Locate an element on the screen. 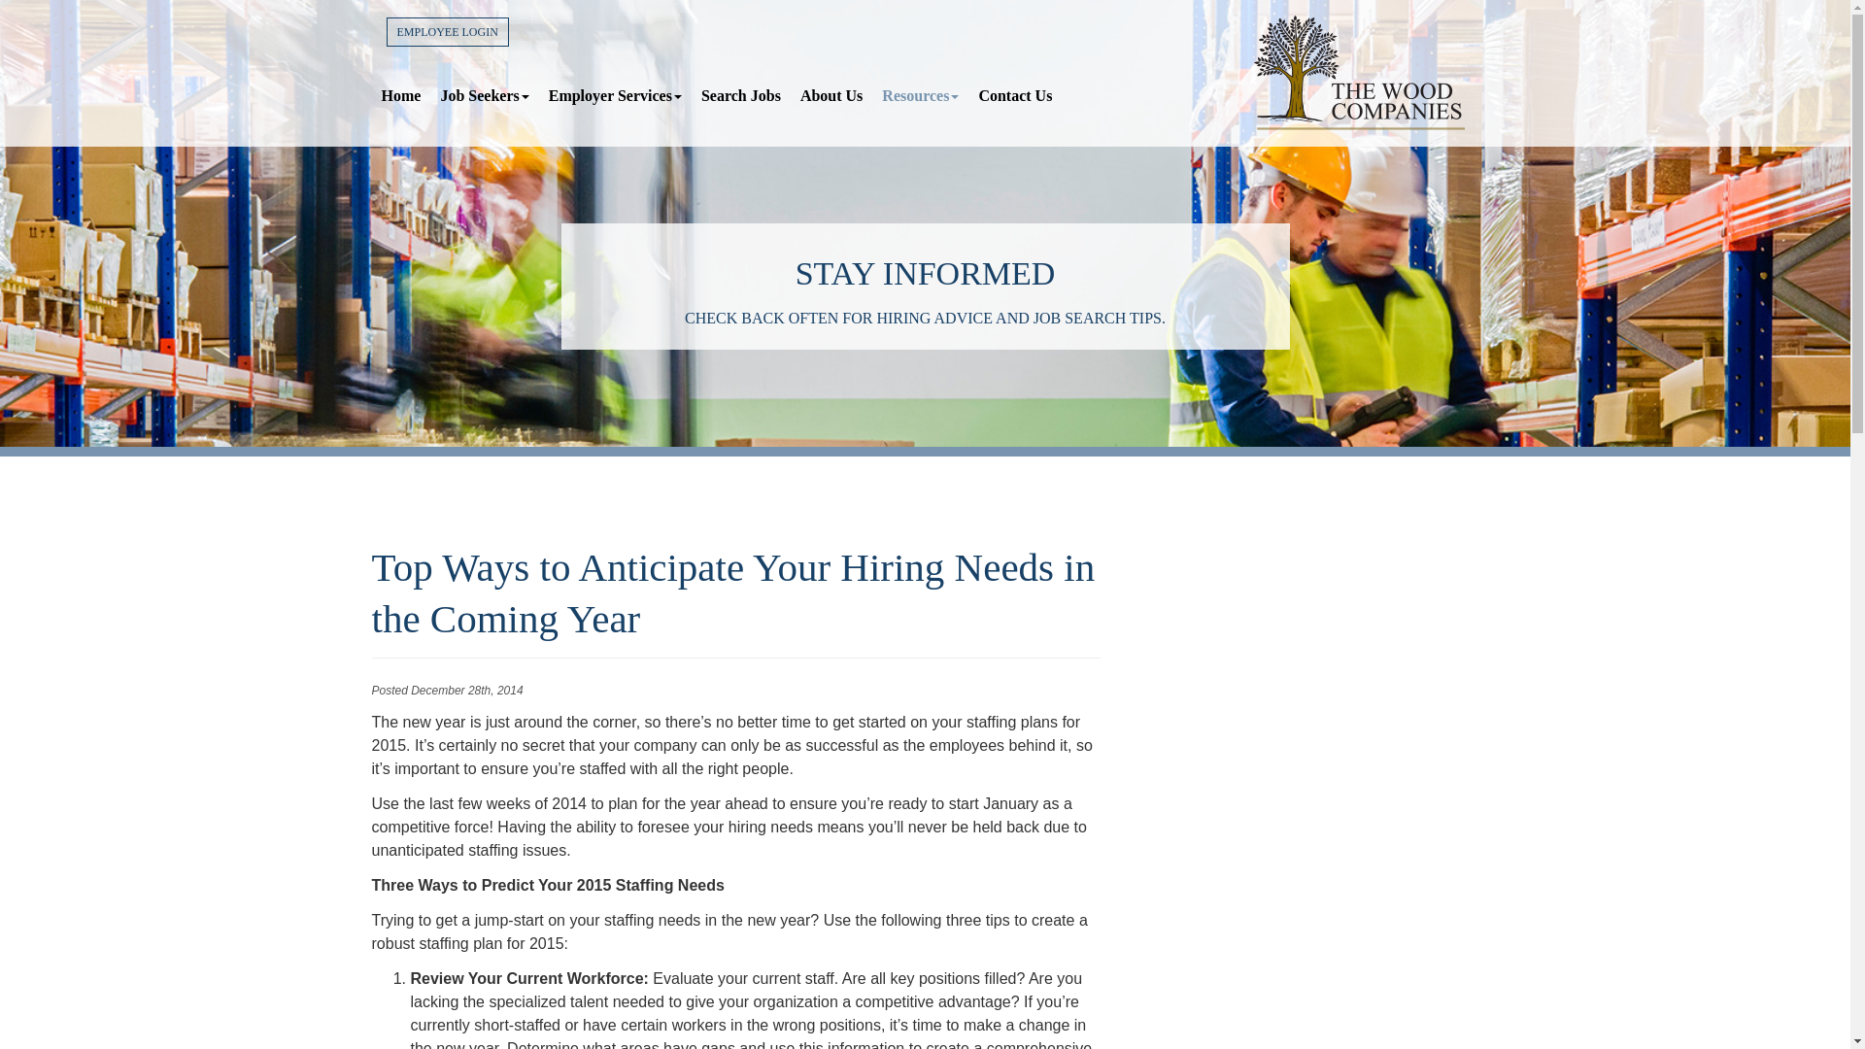 The width and height of the screenshot is (1865, 1049). EMPLOYEE LOGIN is located at coordinates (447, 31).